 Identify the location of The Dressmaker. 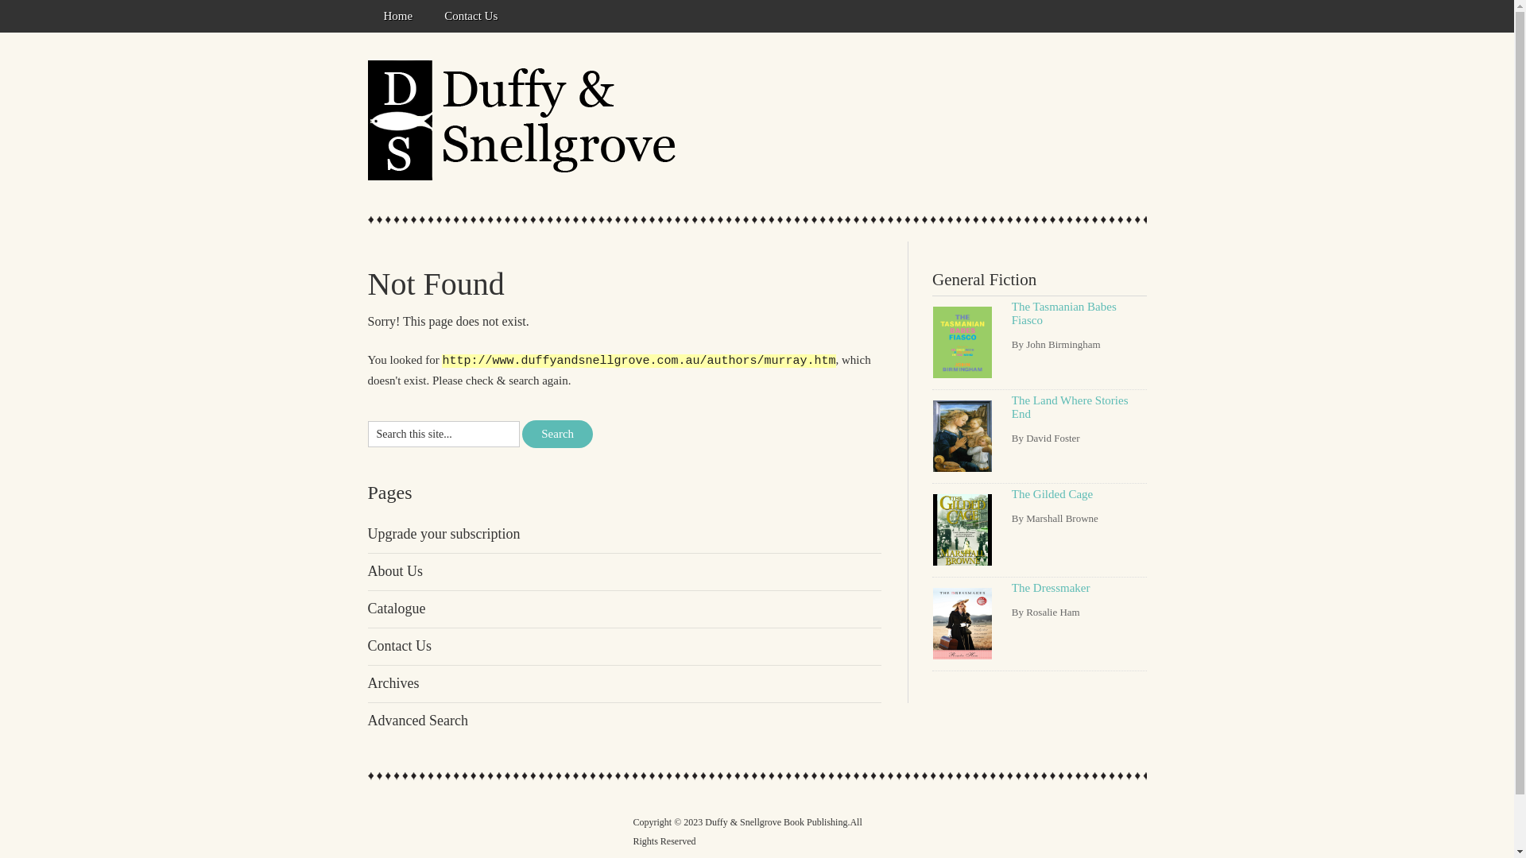
(1051, 588).